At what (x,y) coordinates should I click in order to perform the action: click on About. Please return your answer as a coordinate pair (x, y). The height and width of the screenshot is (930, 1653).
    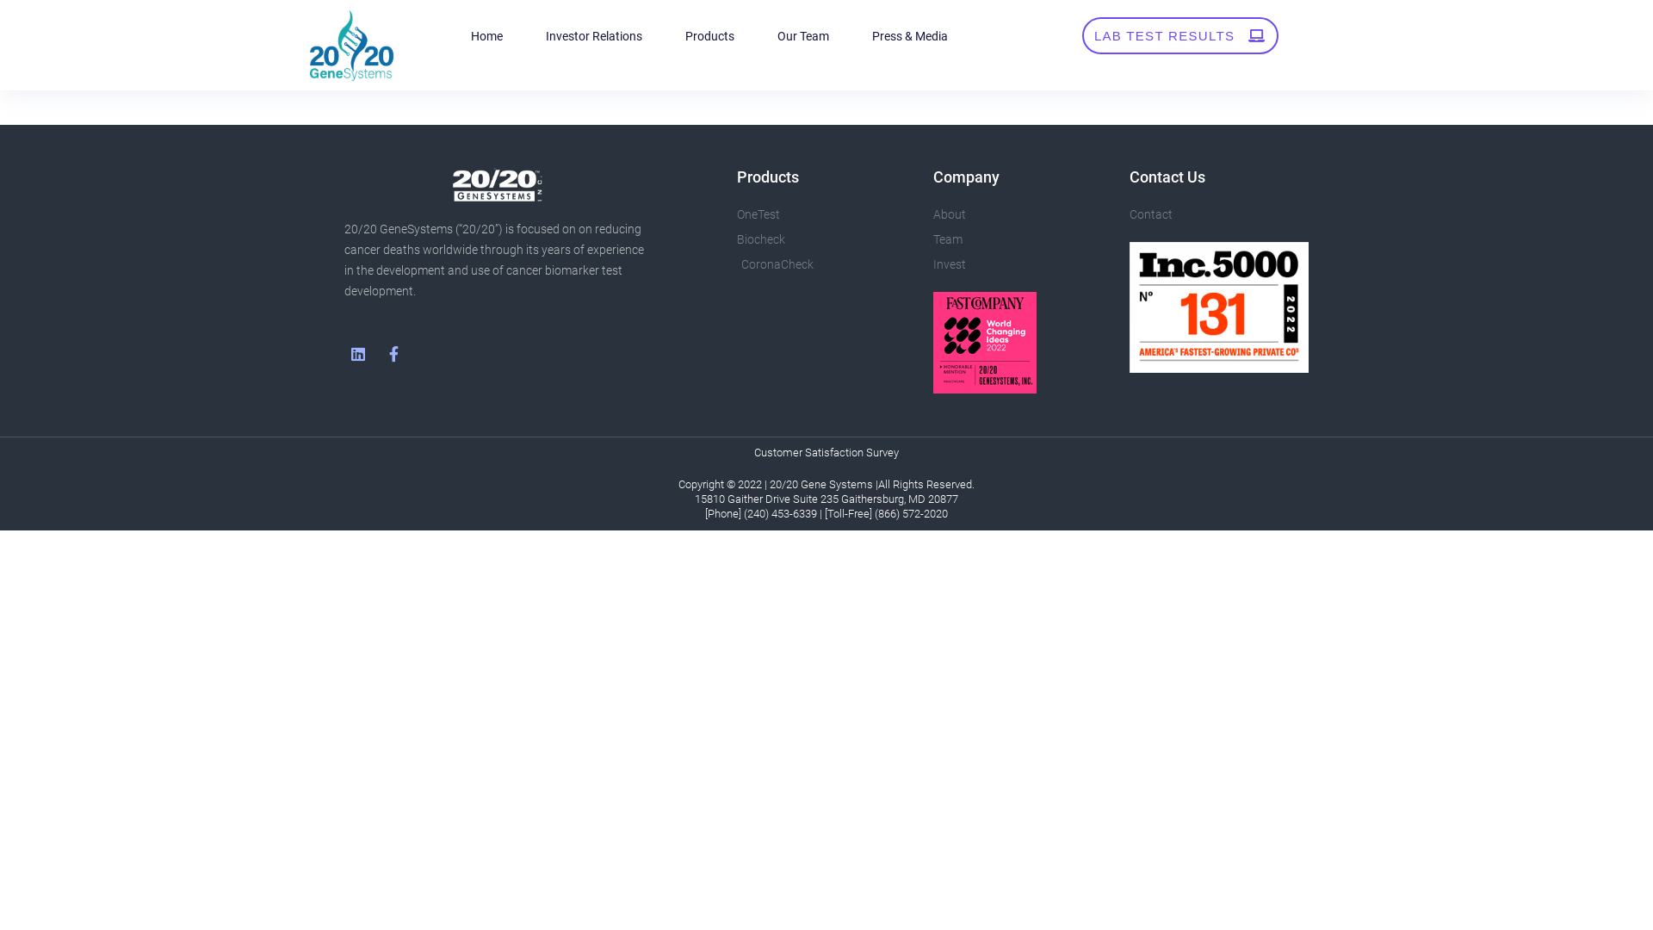
    Looking at the image, I should click on (1023, 214).